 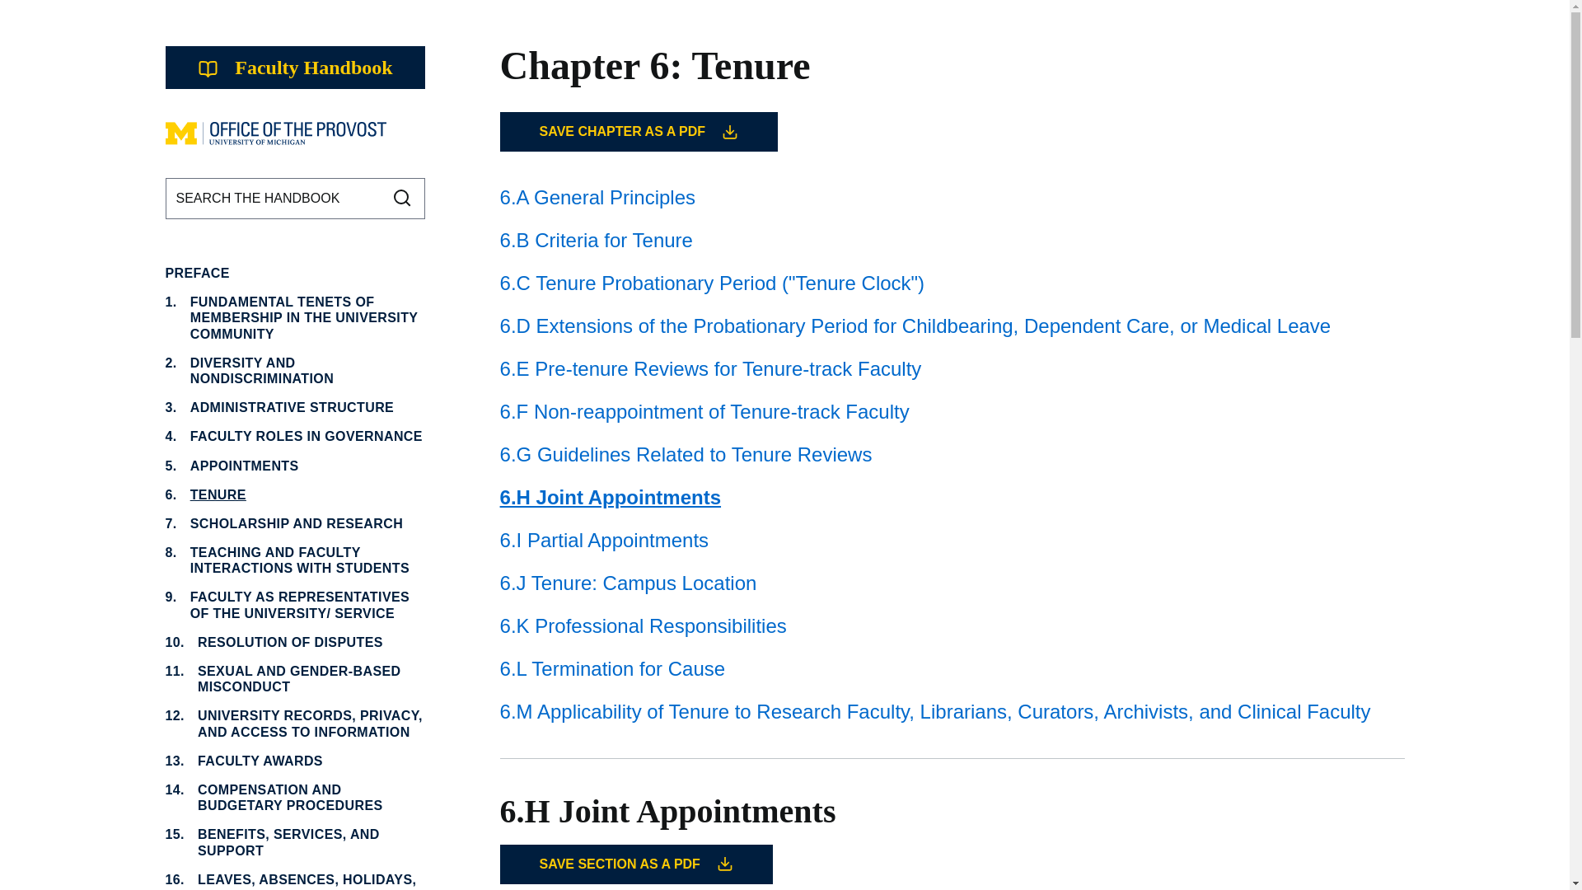 What do you see at coordinates (306, 435) in the screenshot?
I see `FACULTY ROLES IN GOVERNANCE` at bounding box center [306, 435].